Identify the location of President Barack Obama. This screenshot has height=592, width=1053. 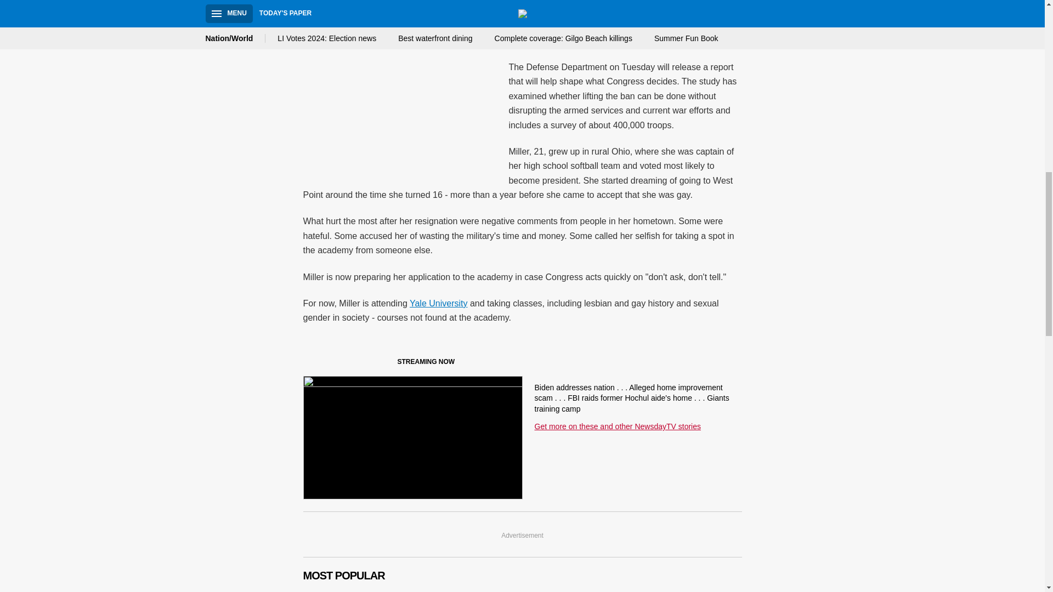
(428, 15).